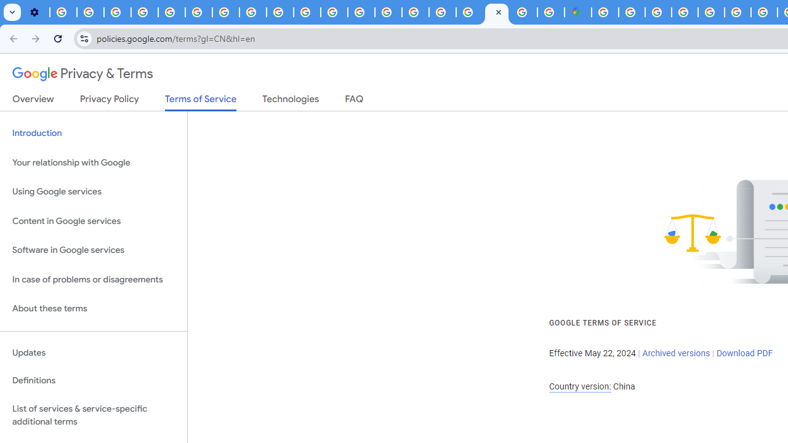  What do you see at coordinates (171, 12) in the screenshot?
I see `Privacy Help Center - Policies Help` at bounding box center [171, 12].